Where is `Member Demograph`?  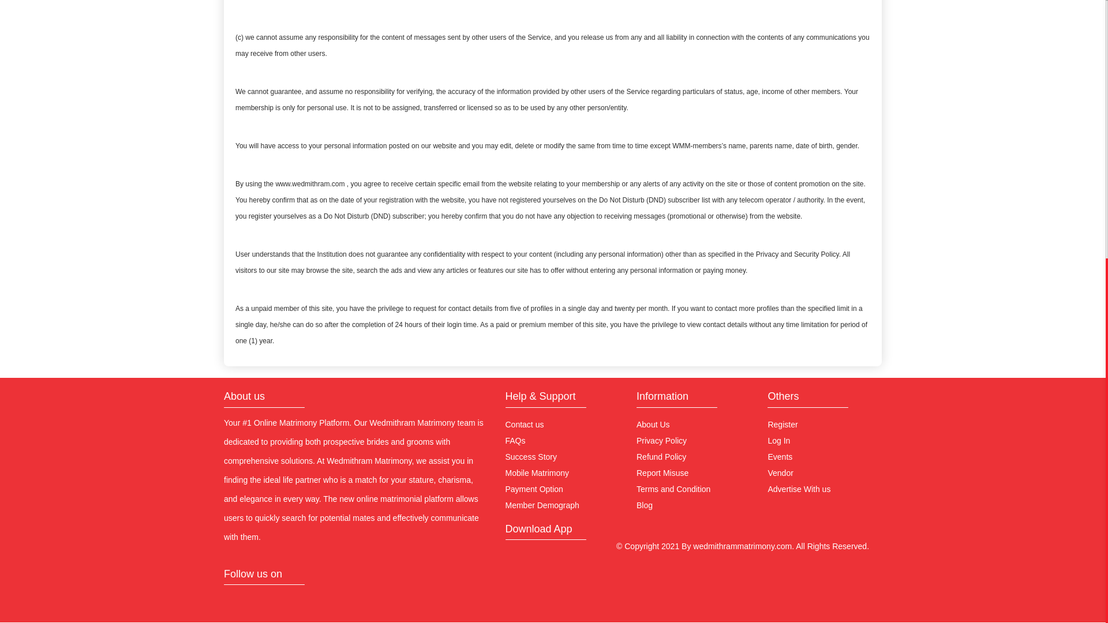 Member Demograph is located at coordinates (542, 505).